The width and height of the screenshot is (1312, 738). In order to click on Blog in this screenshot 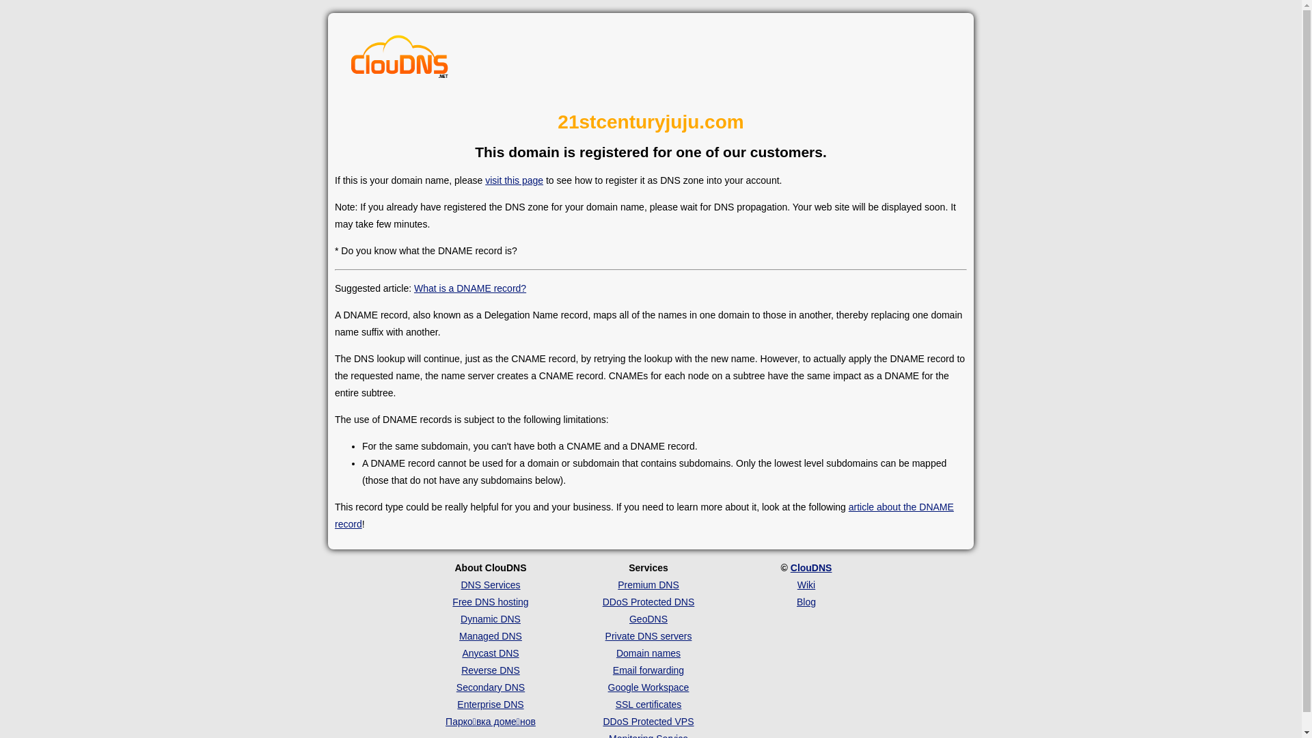, I will do `click(806, 602)`.